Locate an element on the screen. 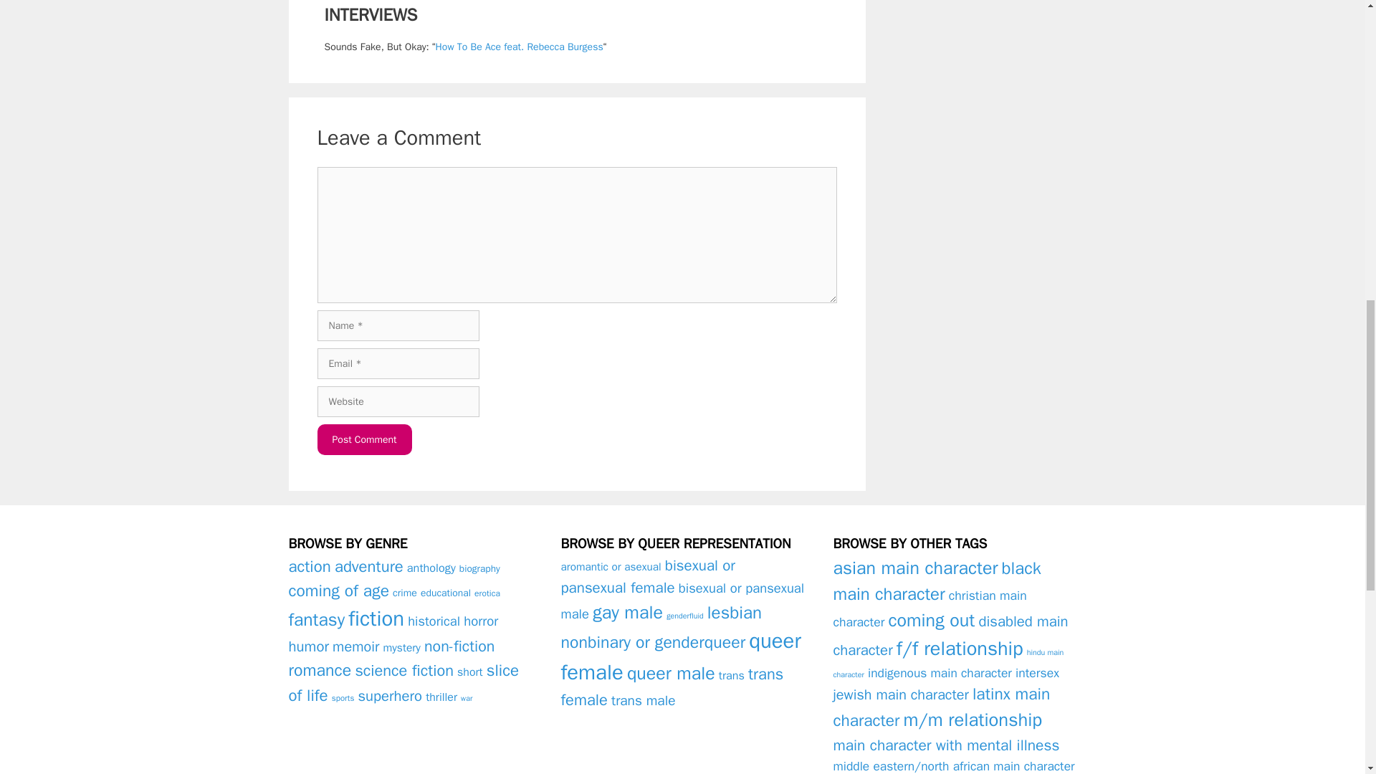  action is located at coordinates (308, 566).